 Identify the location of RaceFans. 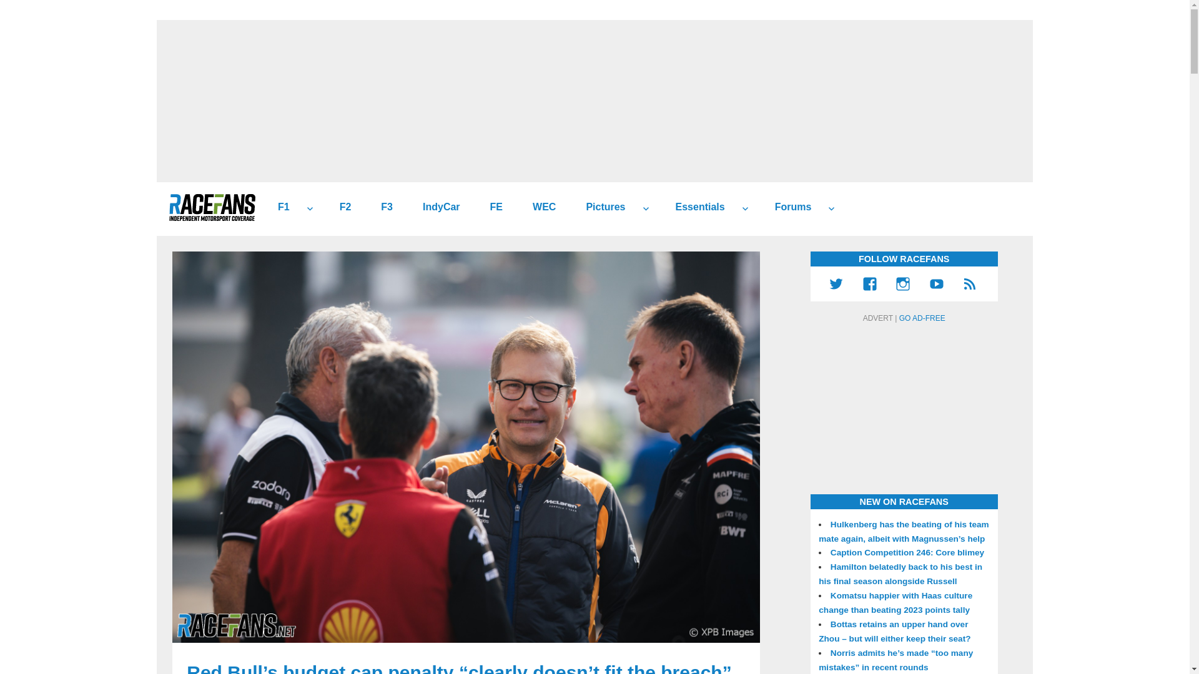
(212, 207).